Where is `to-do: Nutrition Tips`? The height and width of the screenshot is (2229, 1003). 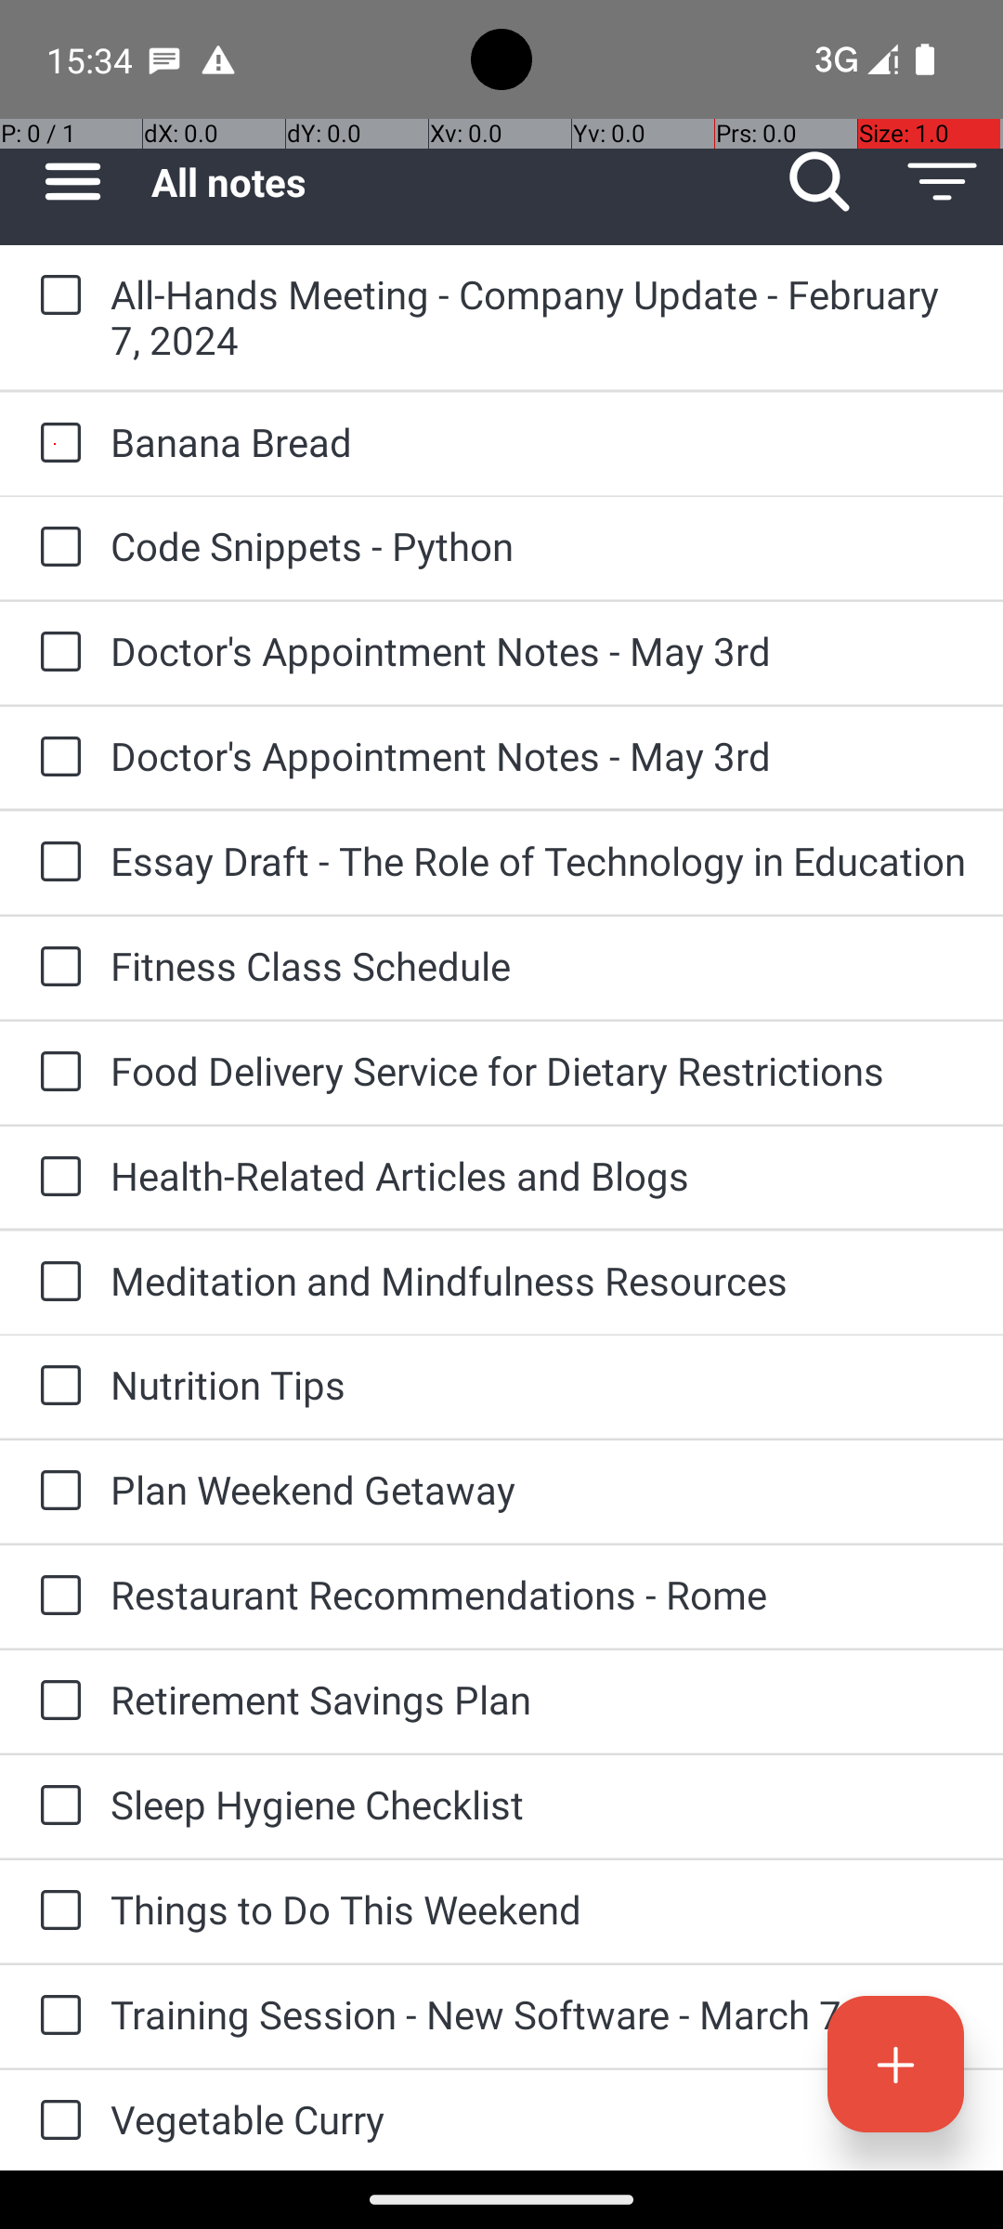 to-do: Nutrition Tips is located at coordinates (56, 1387).